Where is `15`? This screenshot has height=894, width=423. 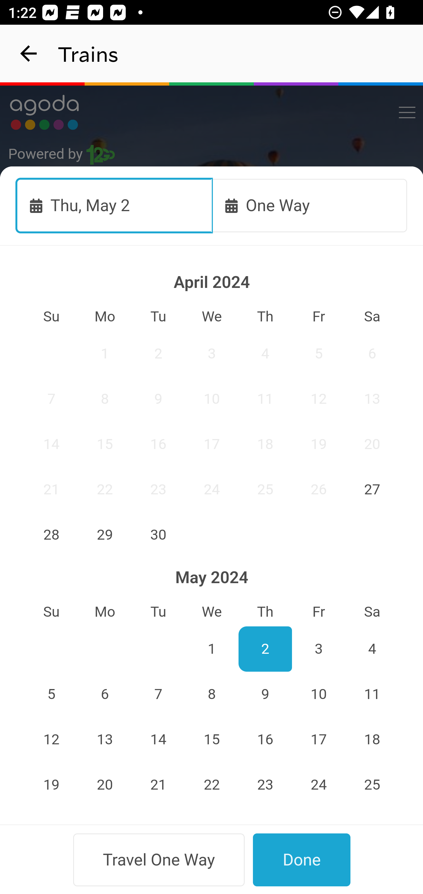
15 is located at coordinates (212, 739).